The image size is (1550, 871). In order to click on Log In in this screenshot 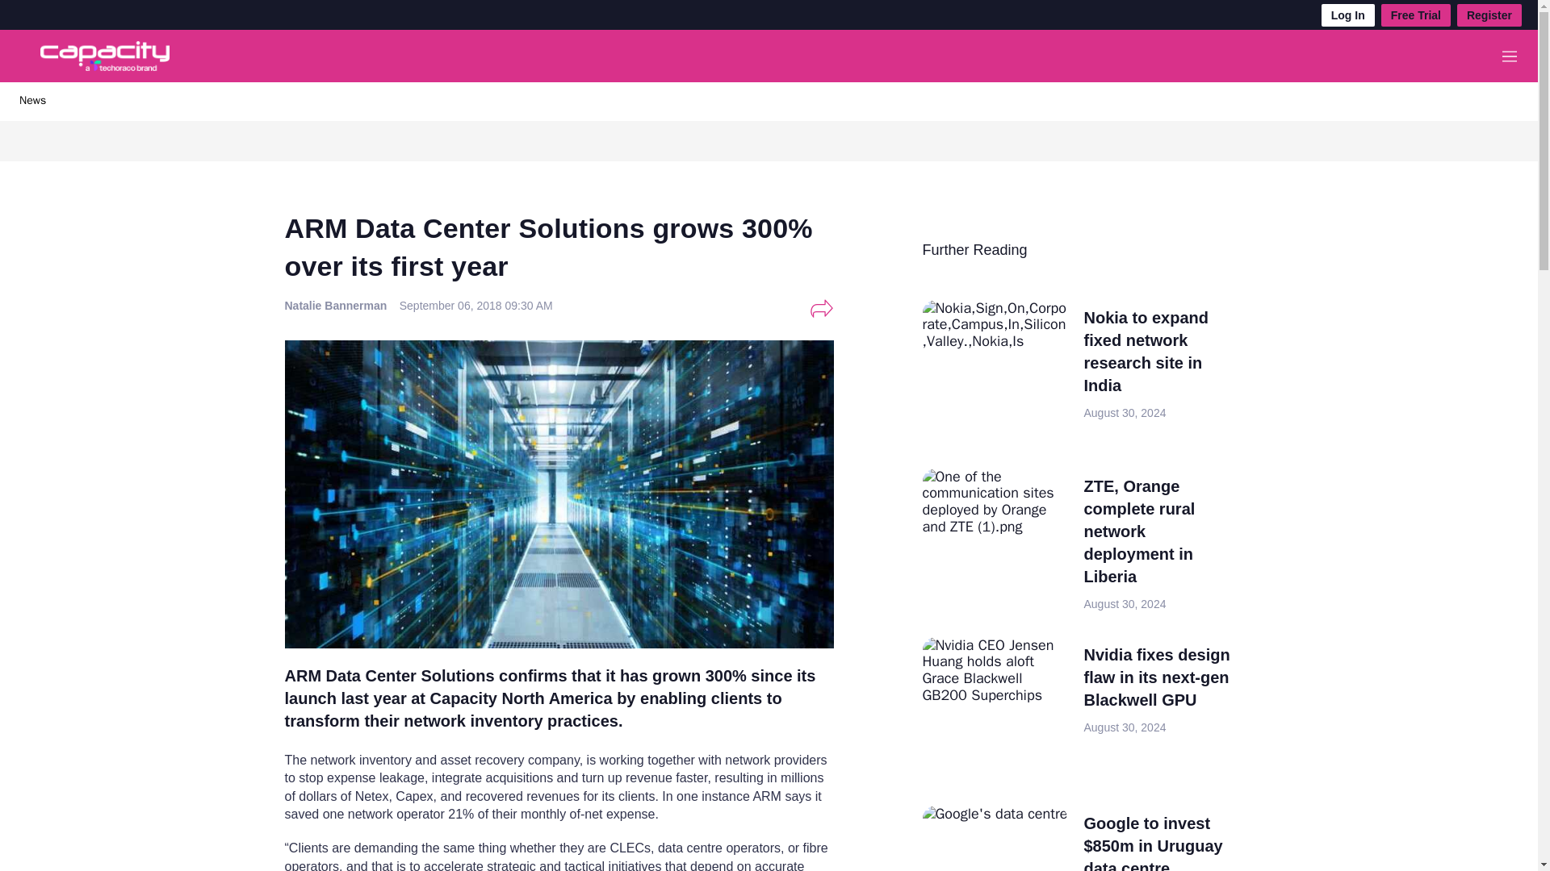, I will do `click(1348, 15)`.